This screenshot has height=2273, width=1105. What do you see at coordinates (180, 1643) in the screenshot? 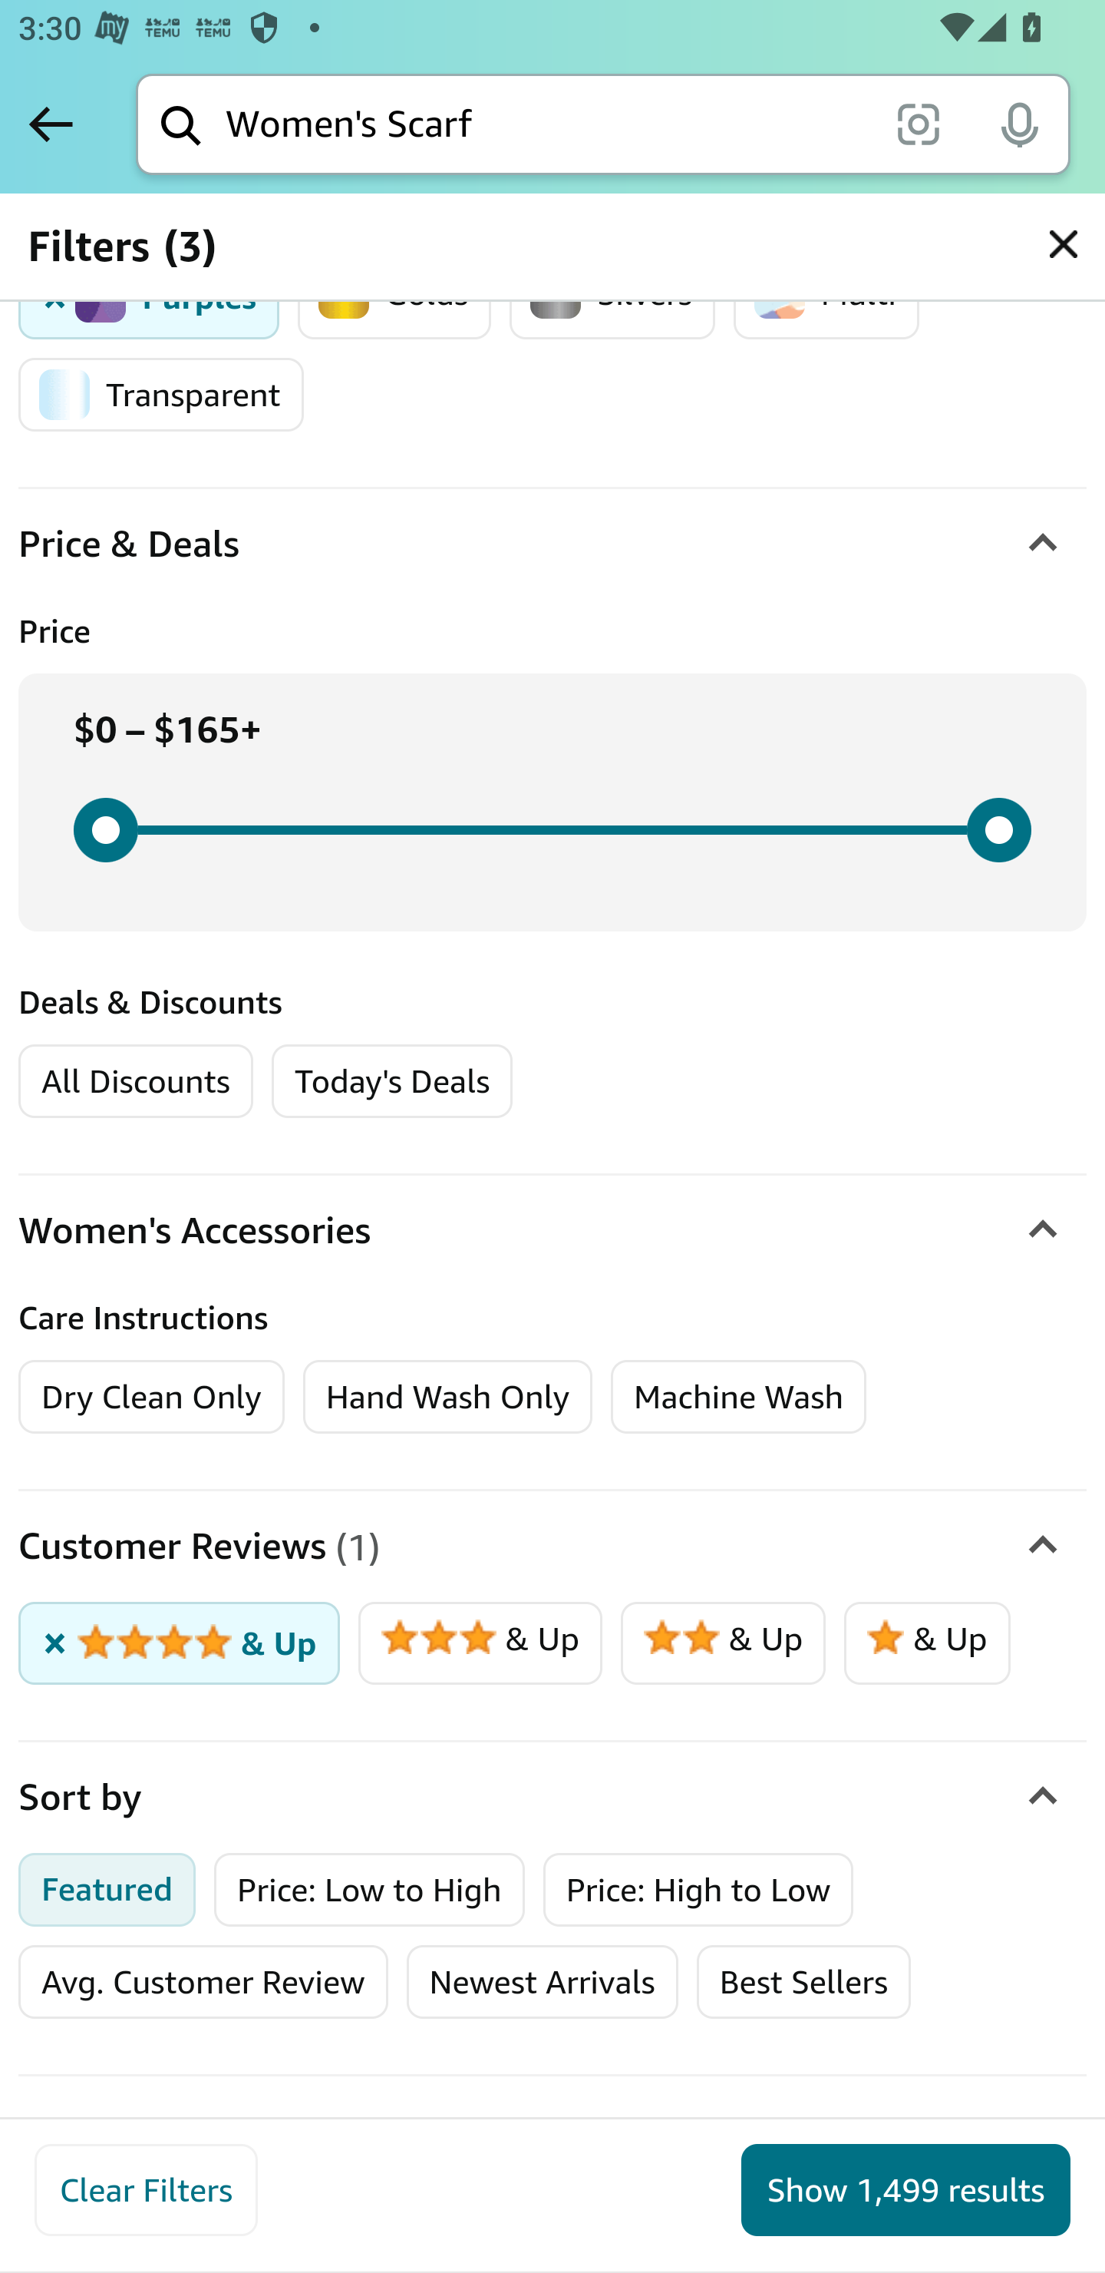
I see `× 4 Stars & Up × 4 Stars & Up` at bounding box center [180, 1643].